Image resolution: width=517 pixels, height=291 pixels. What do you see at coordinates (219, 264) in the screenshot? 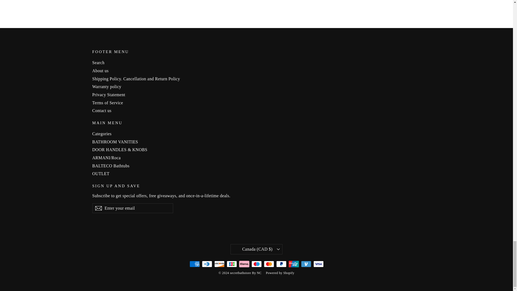
I see `Discover` at bounding box center [219, 264].